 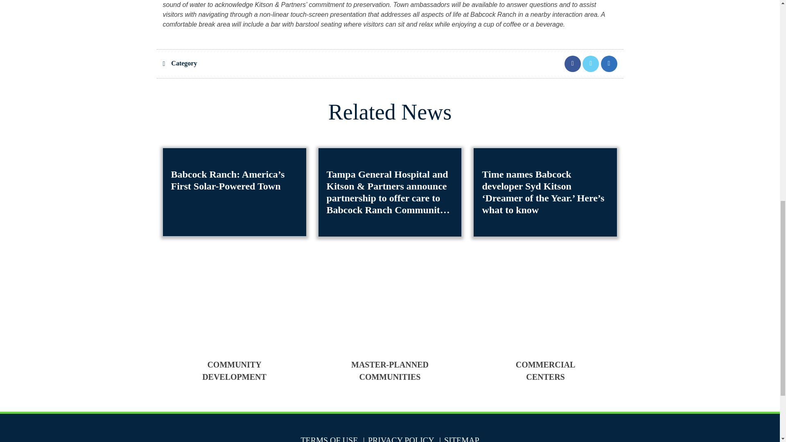 What do you see at coordinates (591, 63) in the screenshot?
I see `Twitter Share` at bounding box center [591, 63].